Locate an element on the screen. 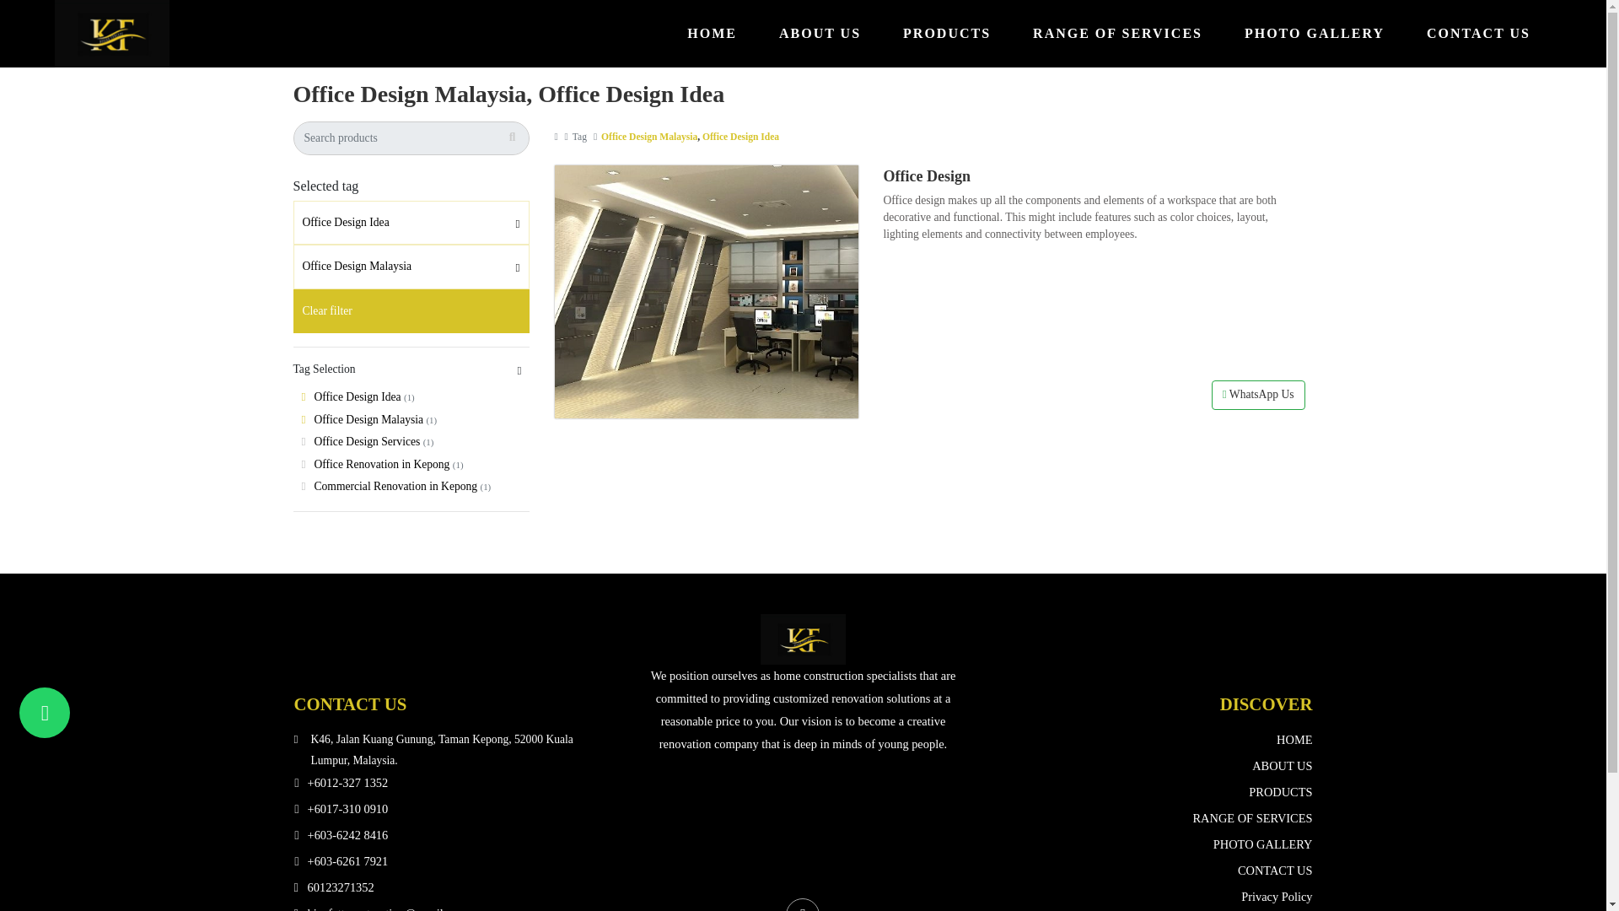 Image resolution: width=1619 pixels, height=911 pixels. Office Design Malaysia is located at coordinates (649, 137).